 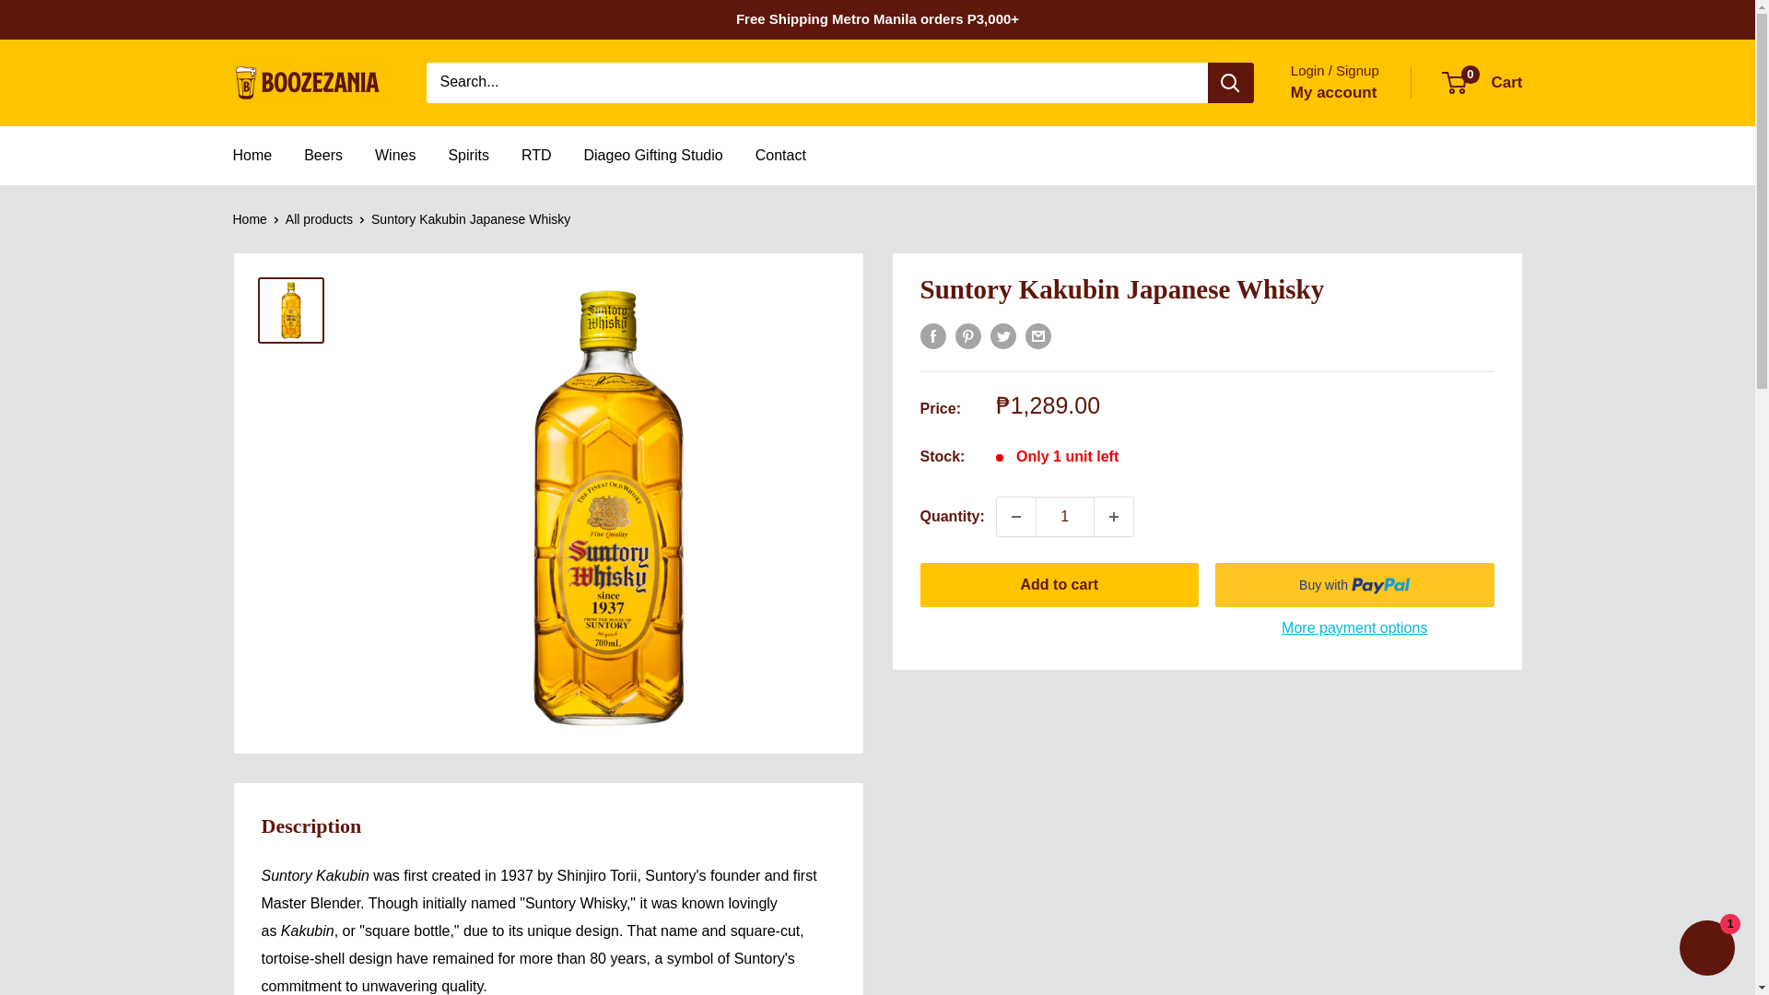 What do you see at coordinates (1065, 517) in the screenshot?
I see `1` at bounding box center [1065, 517].